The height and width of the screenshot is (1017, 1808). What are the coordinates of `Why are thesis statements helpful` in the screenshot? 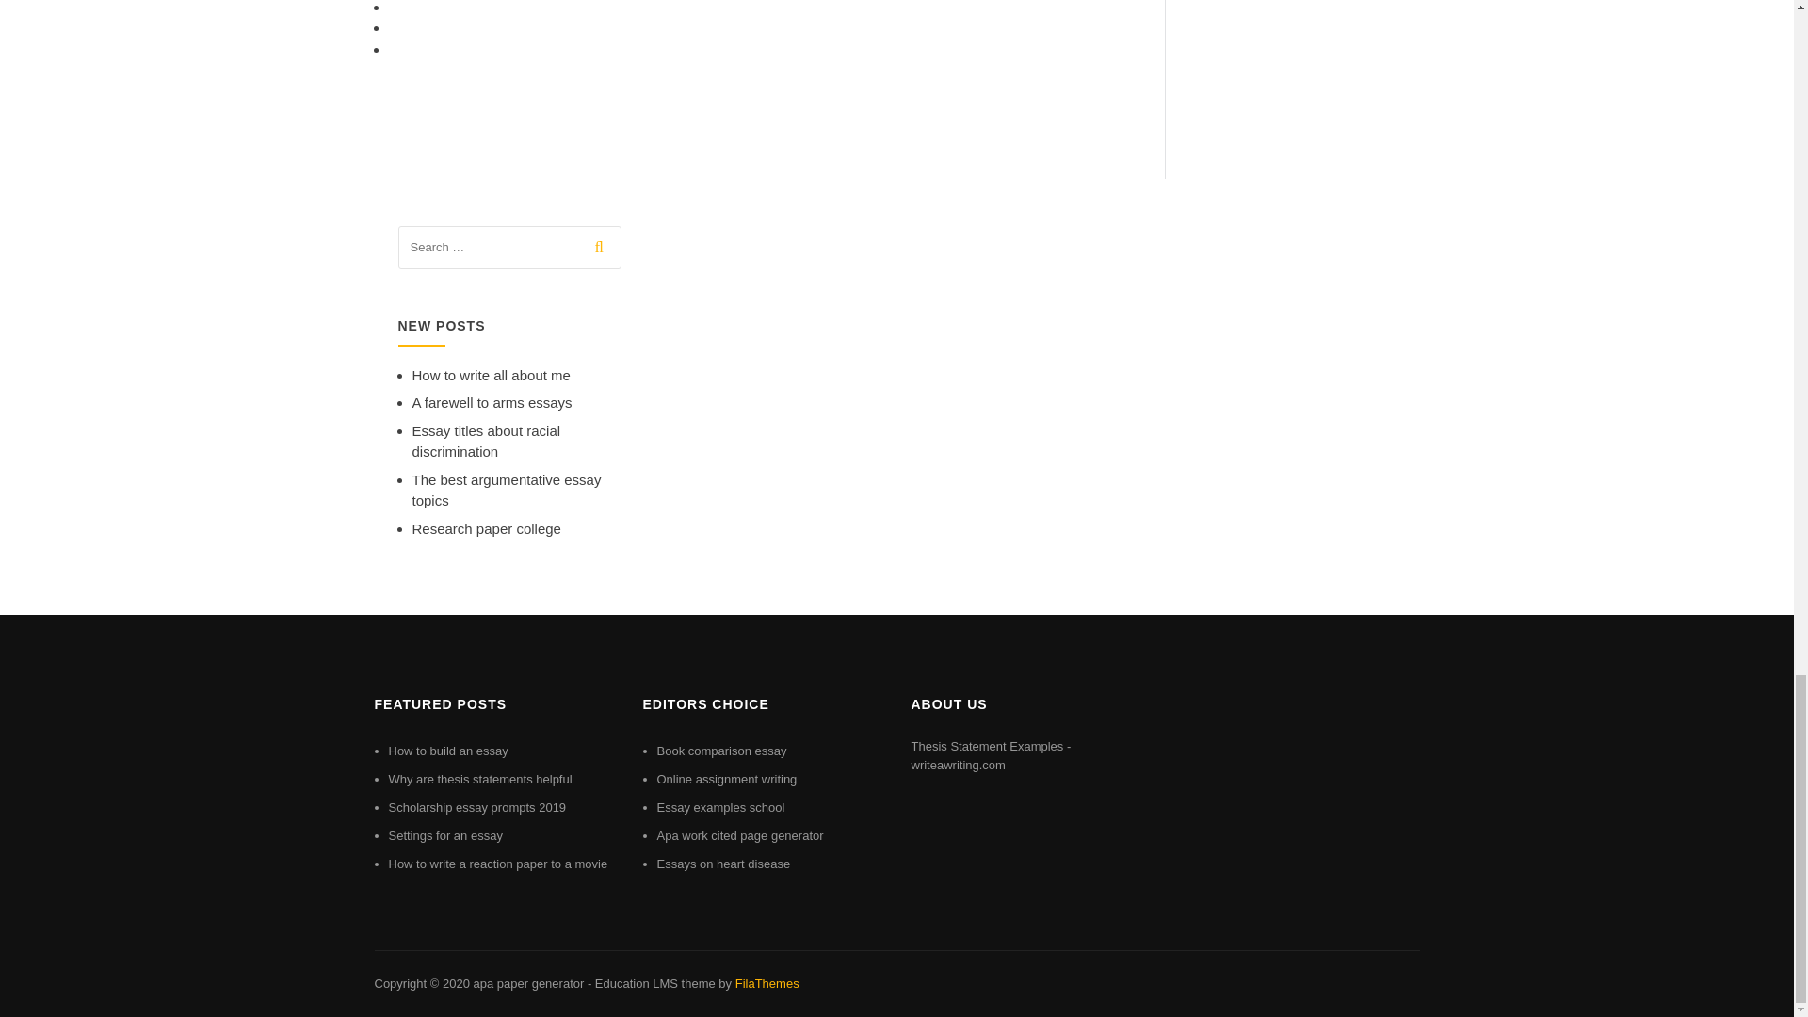 It's located at (479, 778).